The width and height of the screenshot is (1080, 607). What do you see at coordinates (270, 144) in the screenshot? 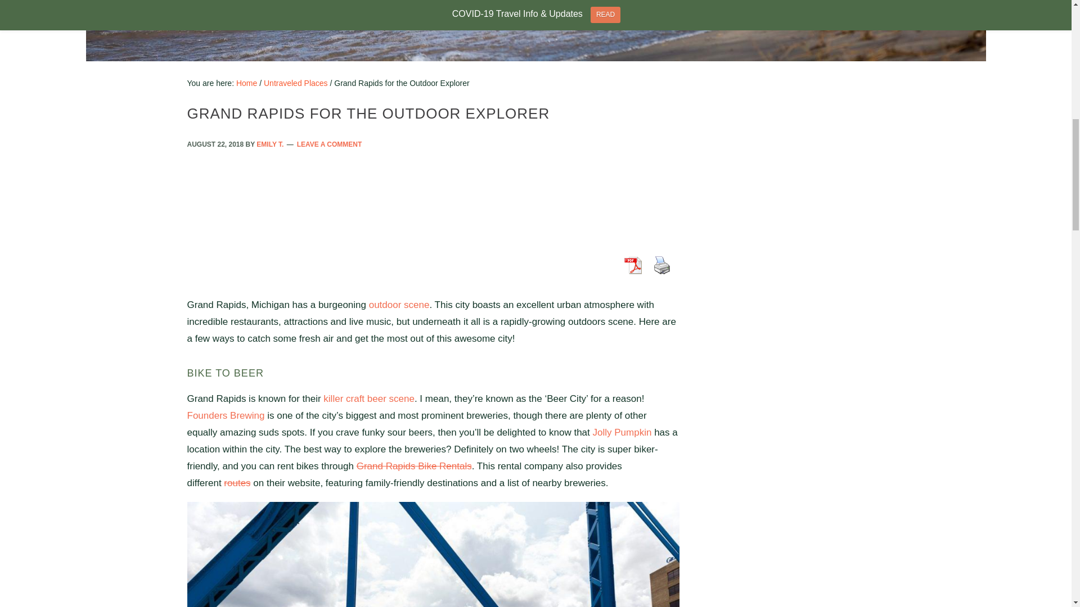
I see `EMILY T.` at bounding box center [270, 144].